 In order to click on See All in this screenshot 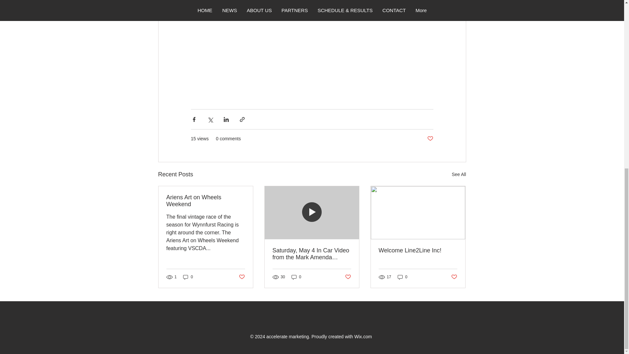, I will do `click(459, 174)`.